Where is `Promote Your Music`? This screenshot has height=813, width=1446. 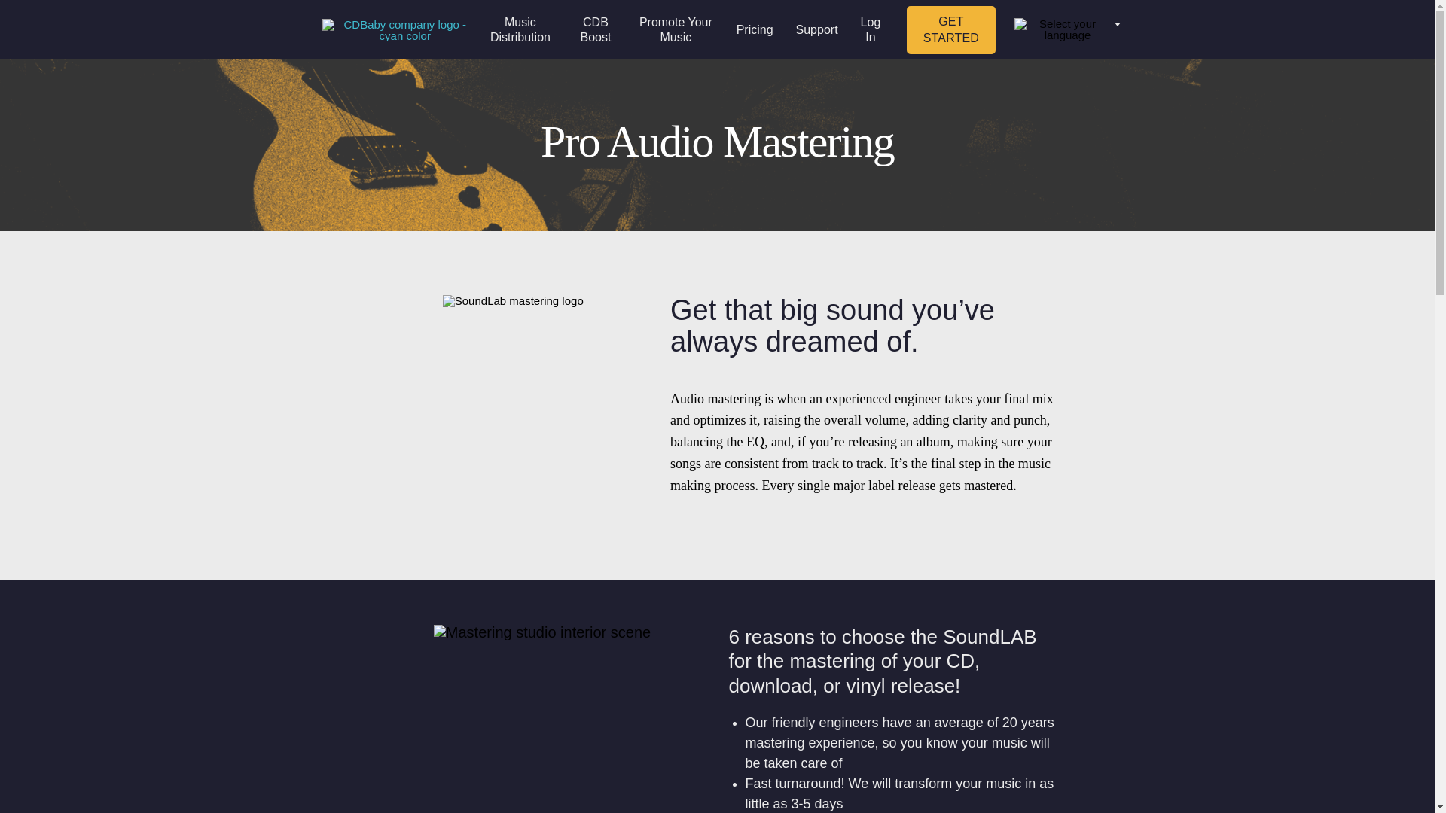
Promote Your Music is located at coordinates (676, 29).